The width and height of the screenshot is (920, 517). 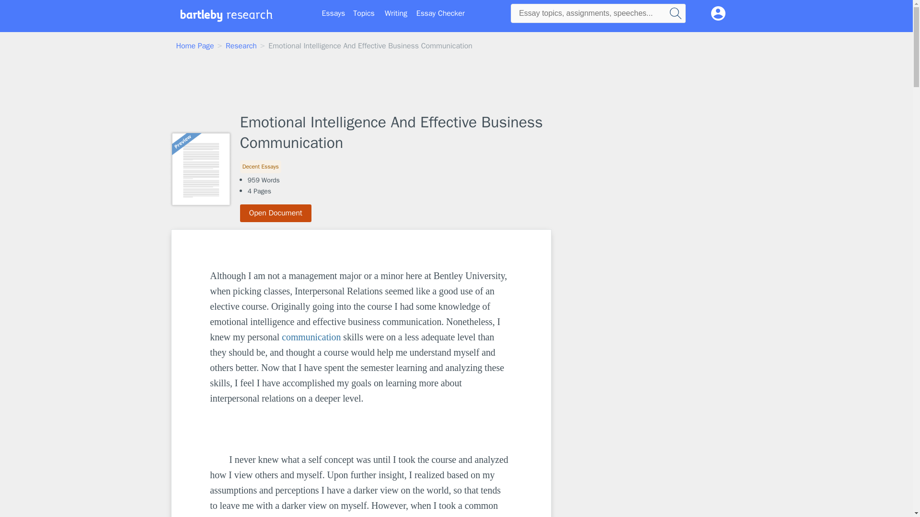 I want to click on communication, so click(x=310, y=337).